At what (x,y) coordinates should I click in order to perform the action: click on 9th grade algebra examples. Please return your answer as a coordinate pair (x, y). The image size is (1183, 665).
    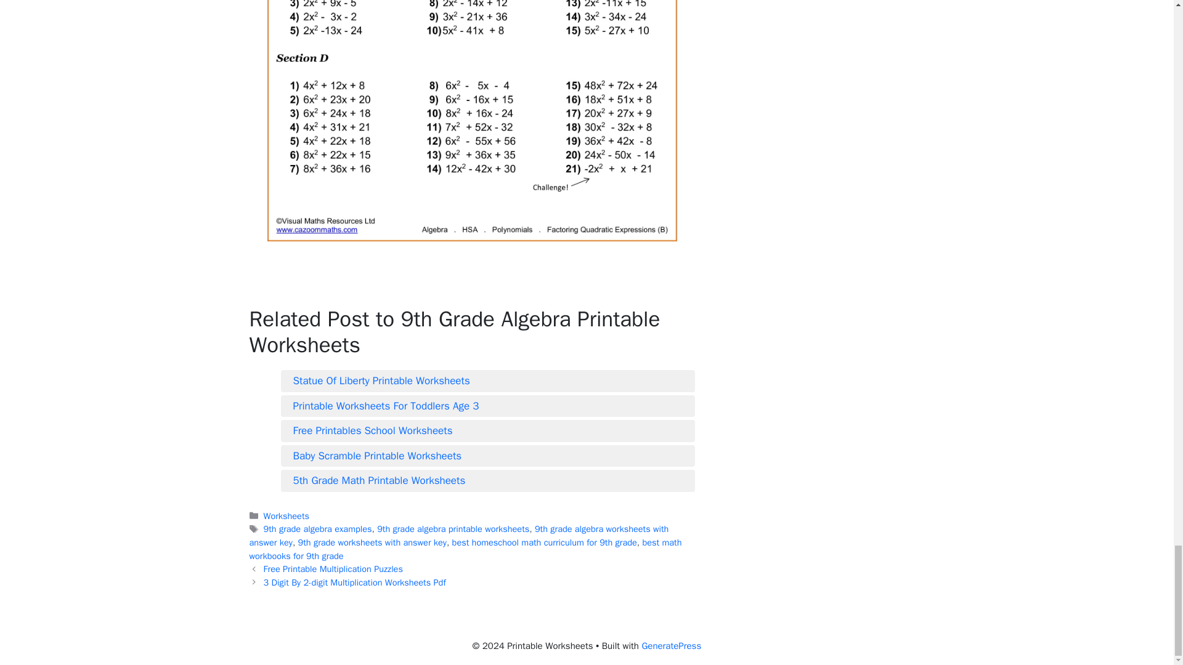
    Looking at the image, I should click on (318, 528).